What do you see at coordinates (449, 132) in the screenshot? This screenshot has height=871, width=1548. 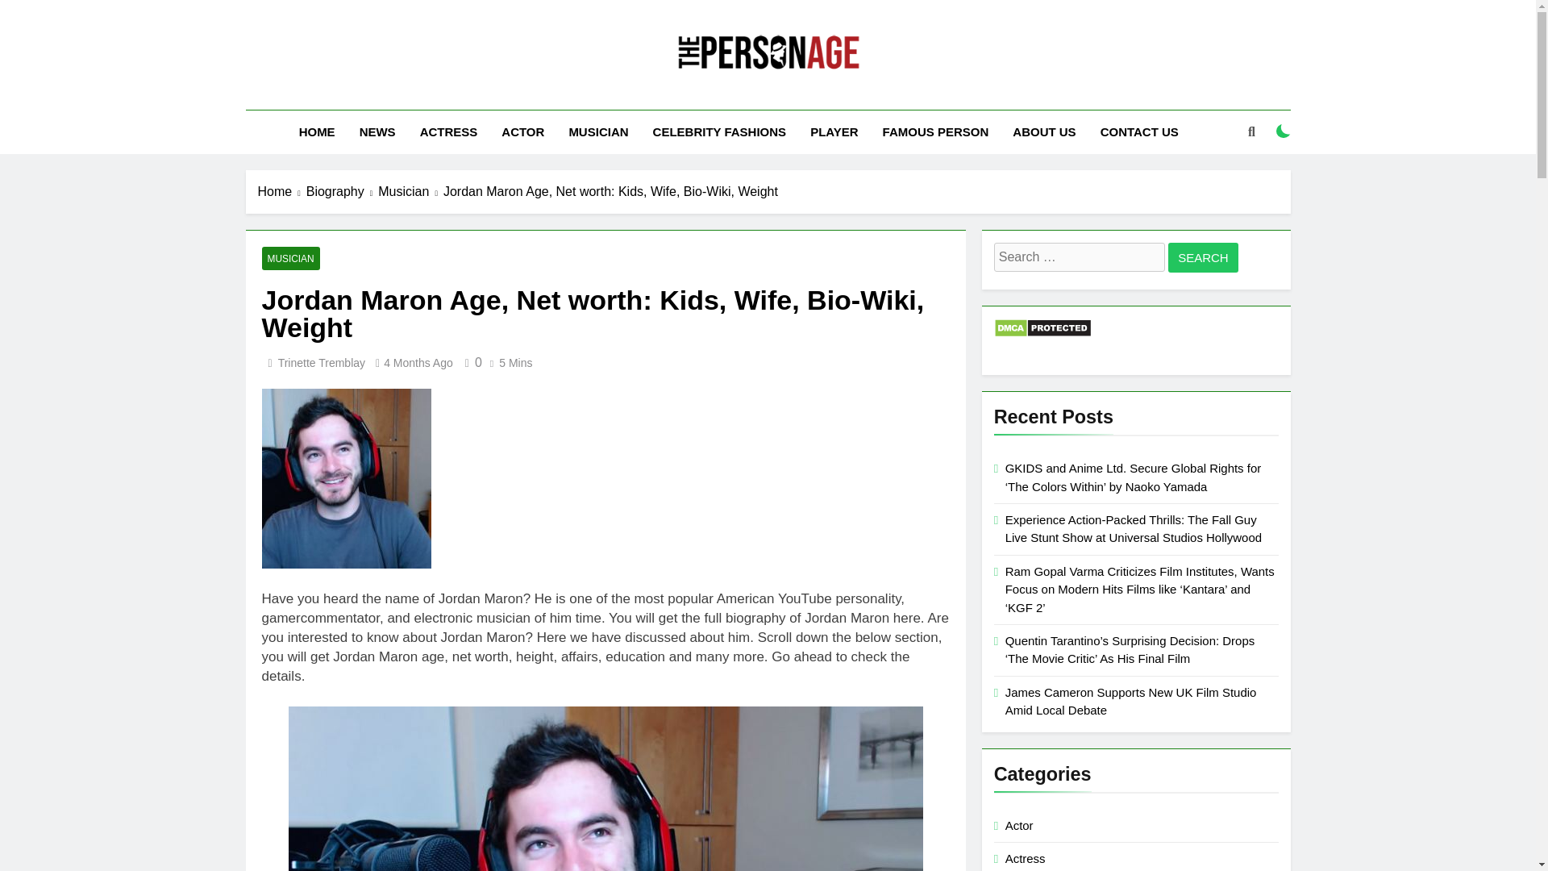 I see `ACTRESS` at bounding box center [449, 132].